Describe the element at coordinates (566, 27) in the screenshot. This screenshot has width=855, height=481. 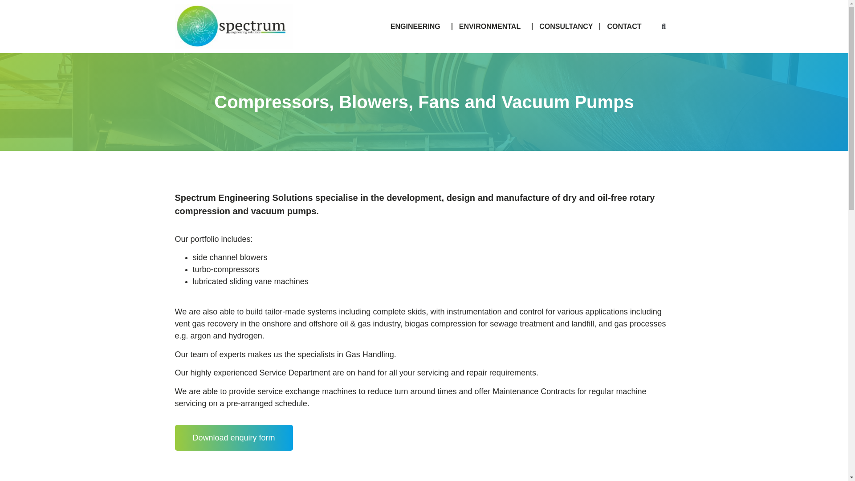
I see `CONSULTANCY` at that location.